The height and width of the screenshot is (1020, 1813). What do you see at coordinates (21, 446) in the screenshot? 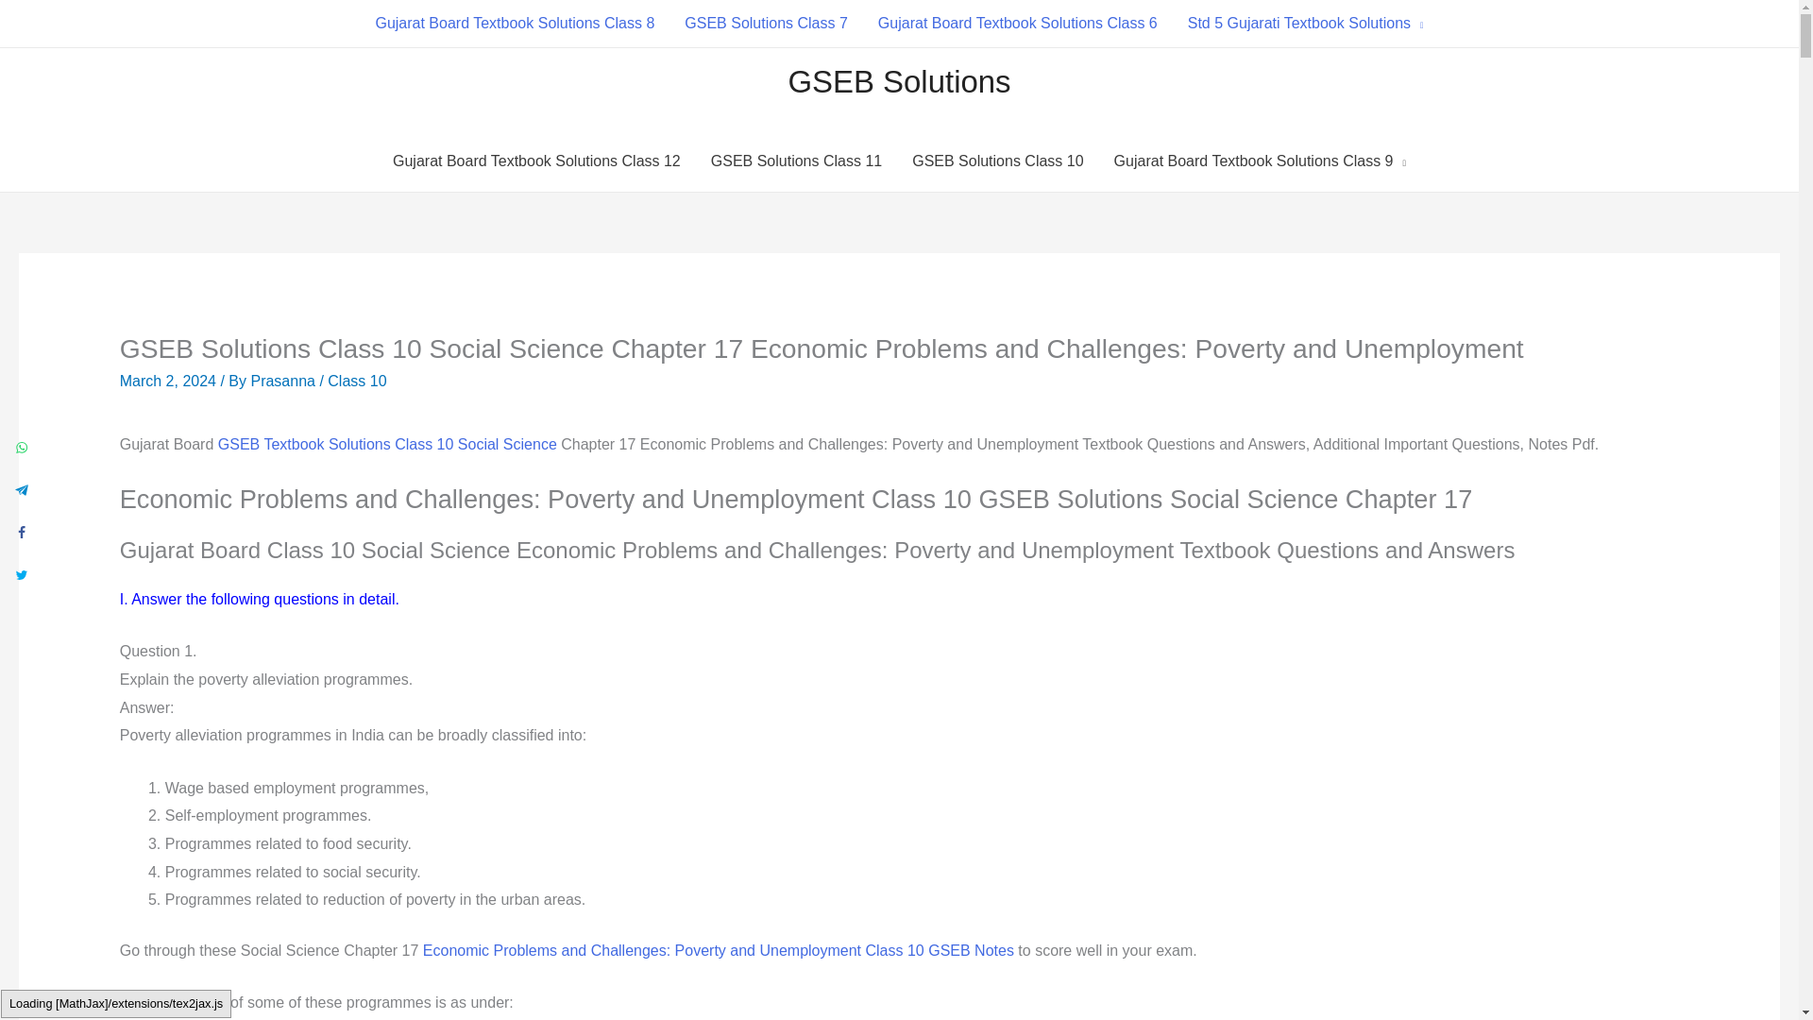
I see `Share on WhatsApp` at bounding box center [21, 446].